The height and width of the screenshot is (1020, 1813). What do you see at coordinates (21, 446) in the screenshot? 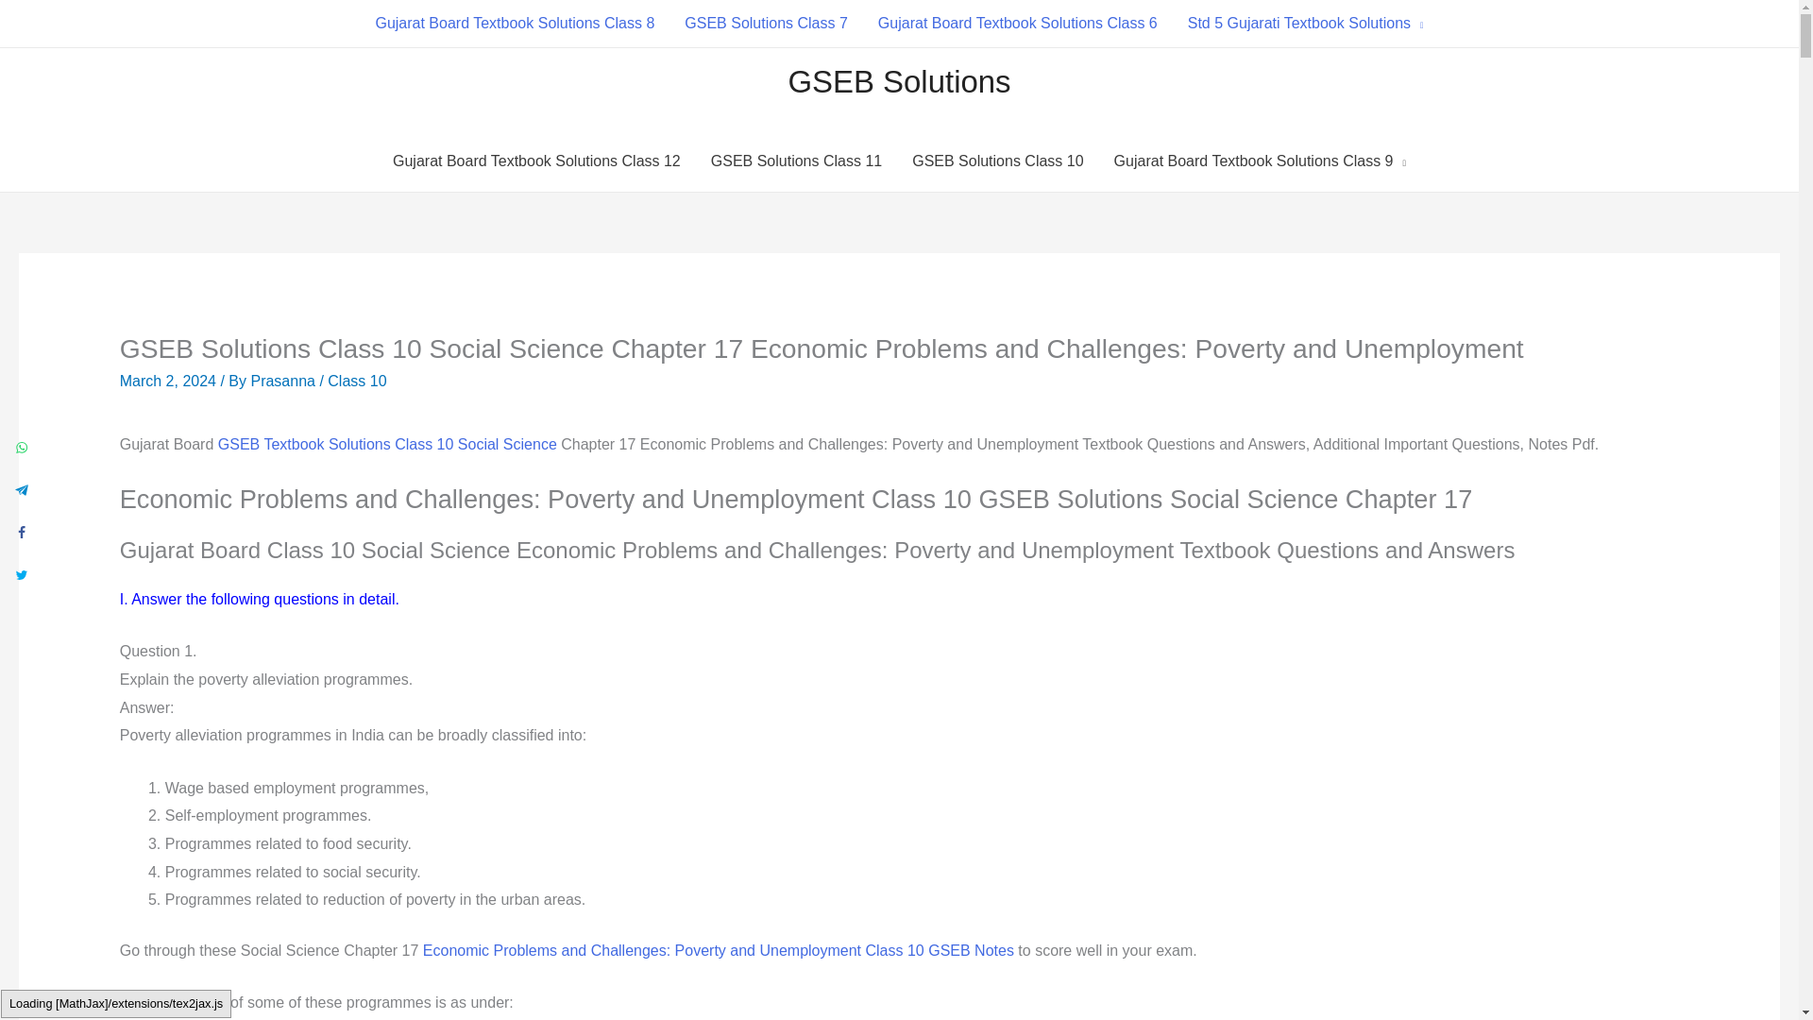
I see `Share on WhatsApp` at bounding box center [21, 446].